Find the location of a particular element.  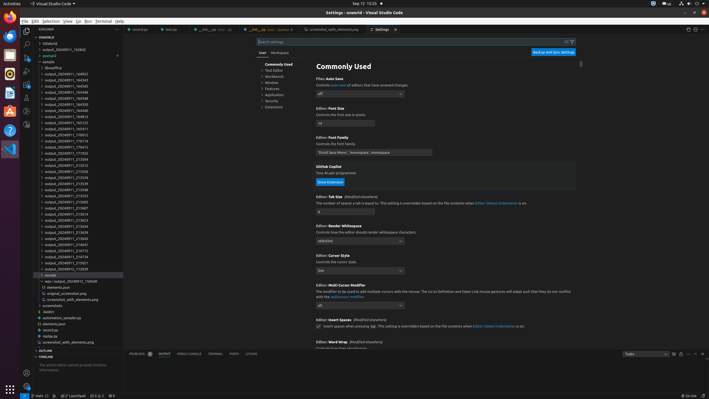

User is located at coordinates (263, 53).